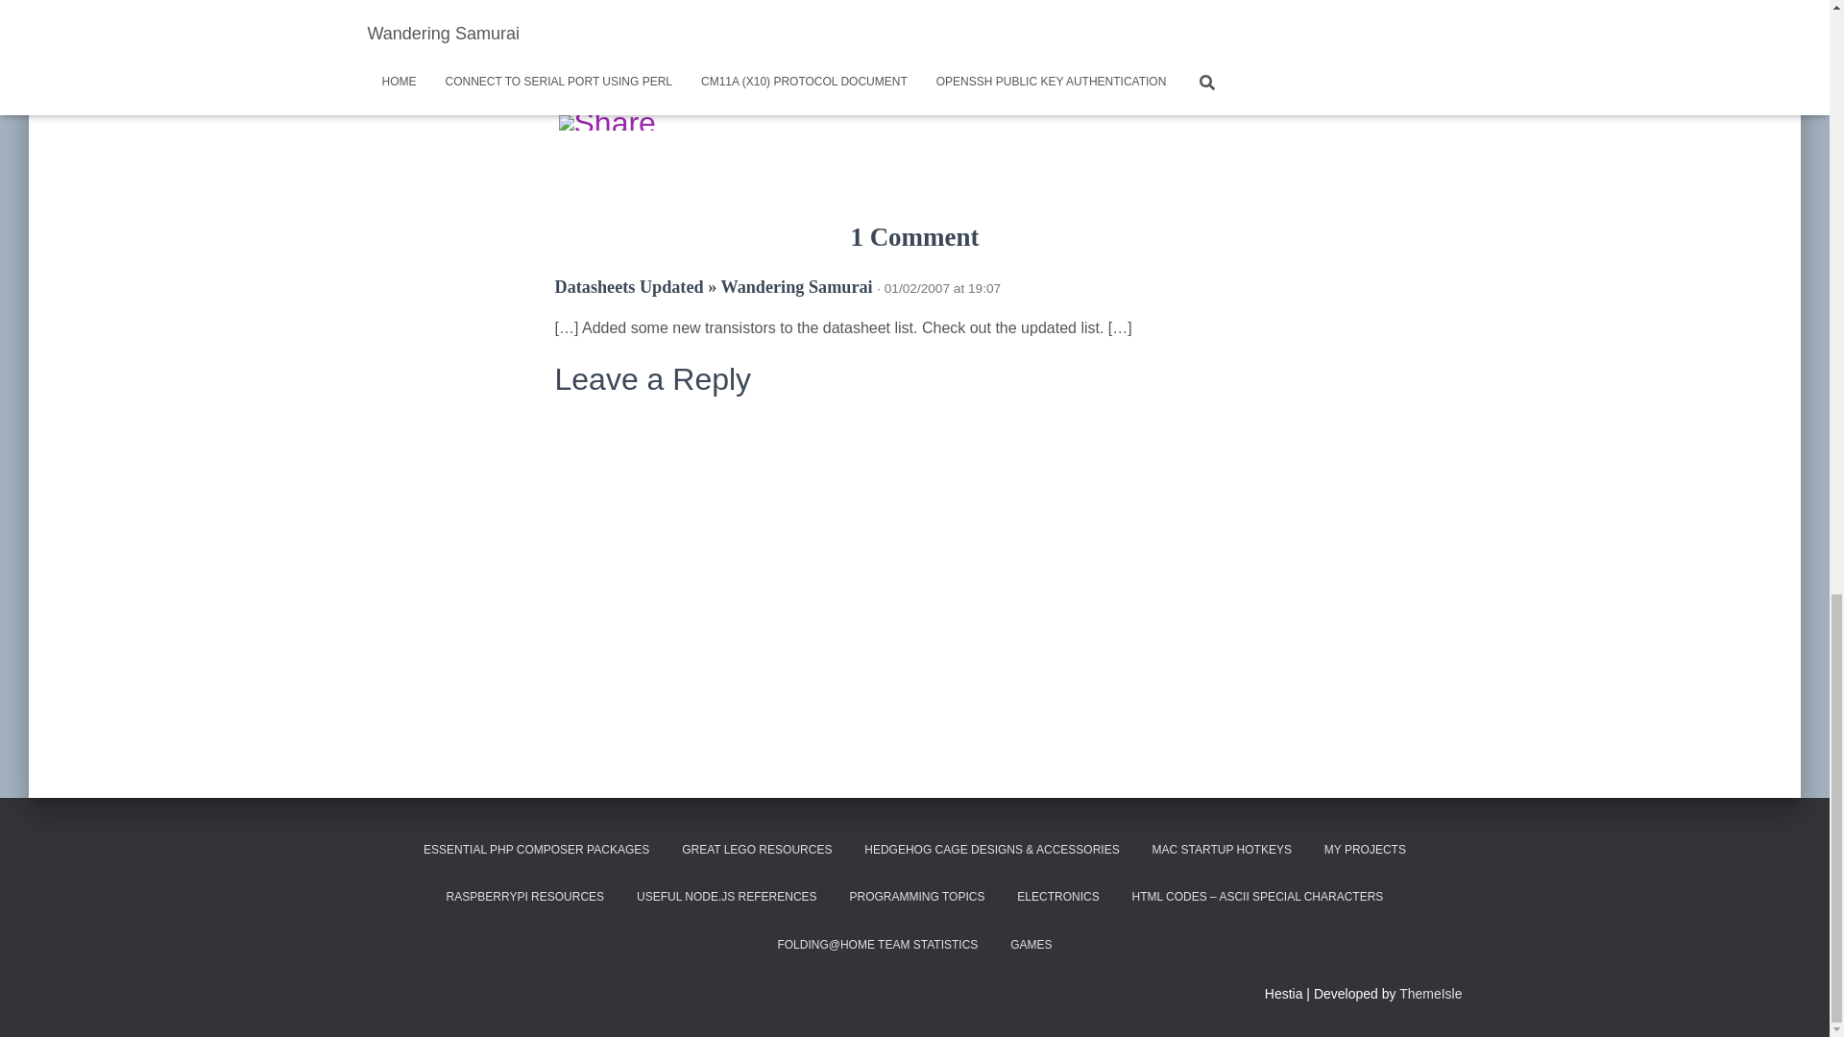 The image size is (1844, 1037). What do you see at coordinates (916, 897) in the screenshot?
I see `PROGRAMMING TOPICS` at bounding box center [916, 897].